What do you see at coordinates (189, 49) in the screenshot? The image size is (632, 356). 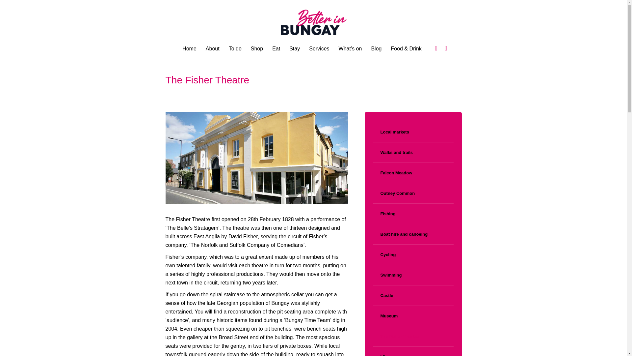 I see `Home` at bounding box center [189, 49].